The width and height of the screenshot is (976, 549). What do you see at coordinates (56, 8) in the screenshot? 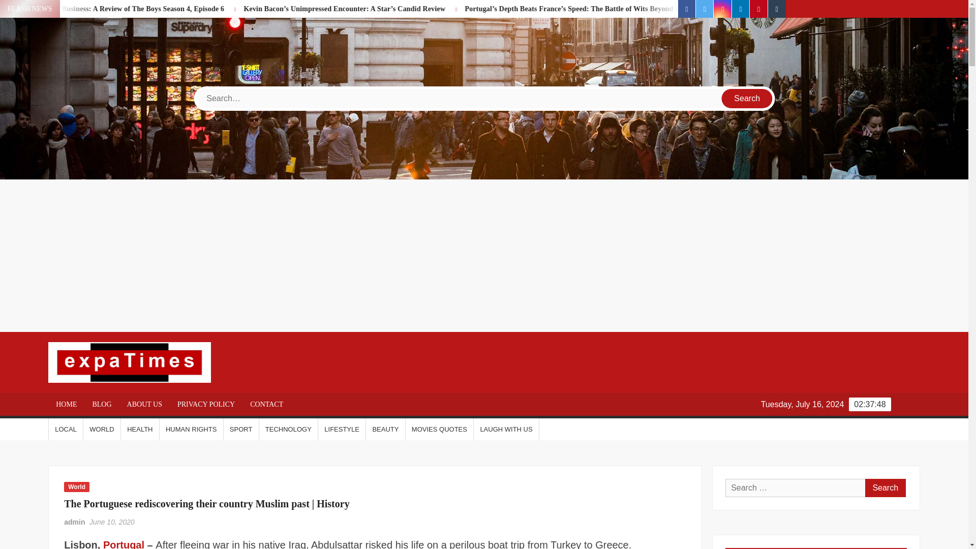
I see `Suspected shooter at Trump rally reportedly killed` at bounding box center [56, 8].